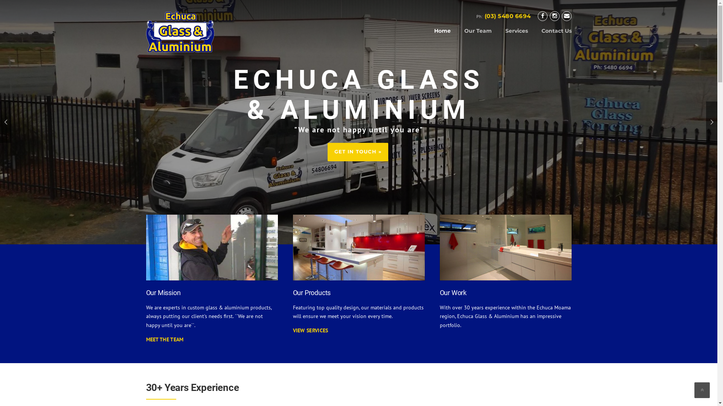 The image size is (723, 406). Describe the element at coordinates (477, 37) in the screenshot. I see `Our Team` at that location.